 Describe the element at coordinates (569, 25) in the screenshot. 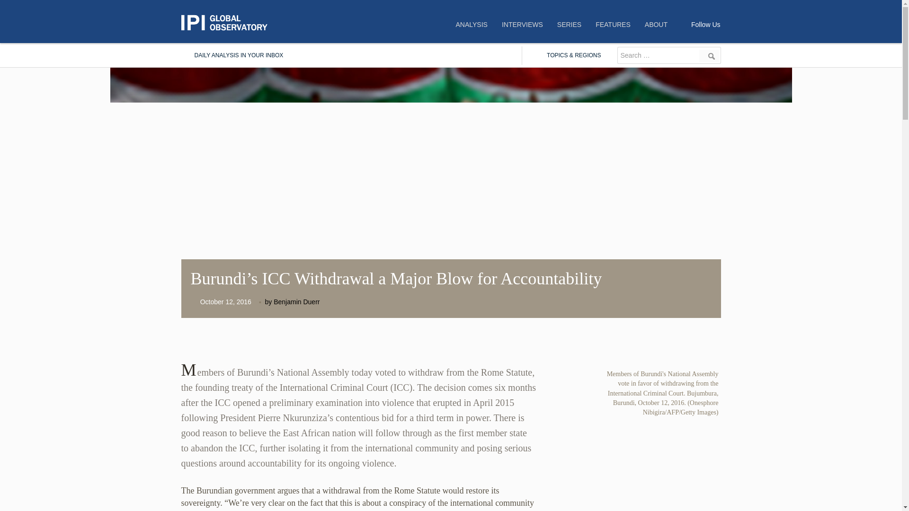

I see `SERIES` at that location.